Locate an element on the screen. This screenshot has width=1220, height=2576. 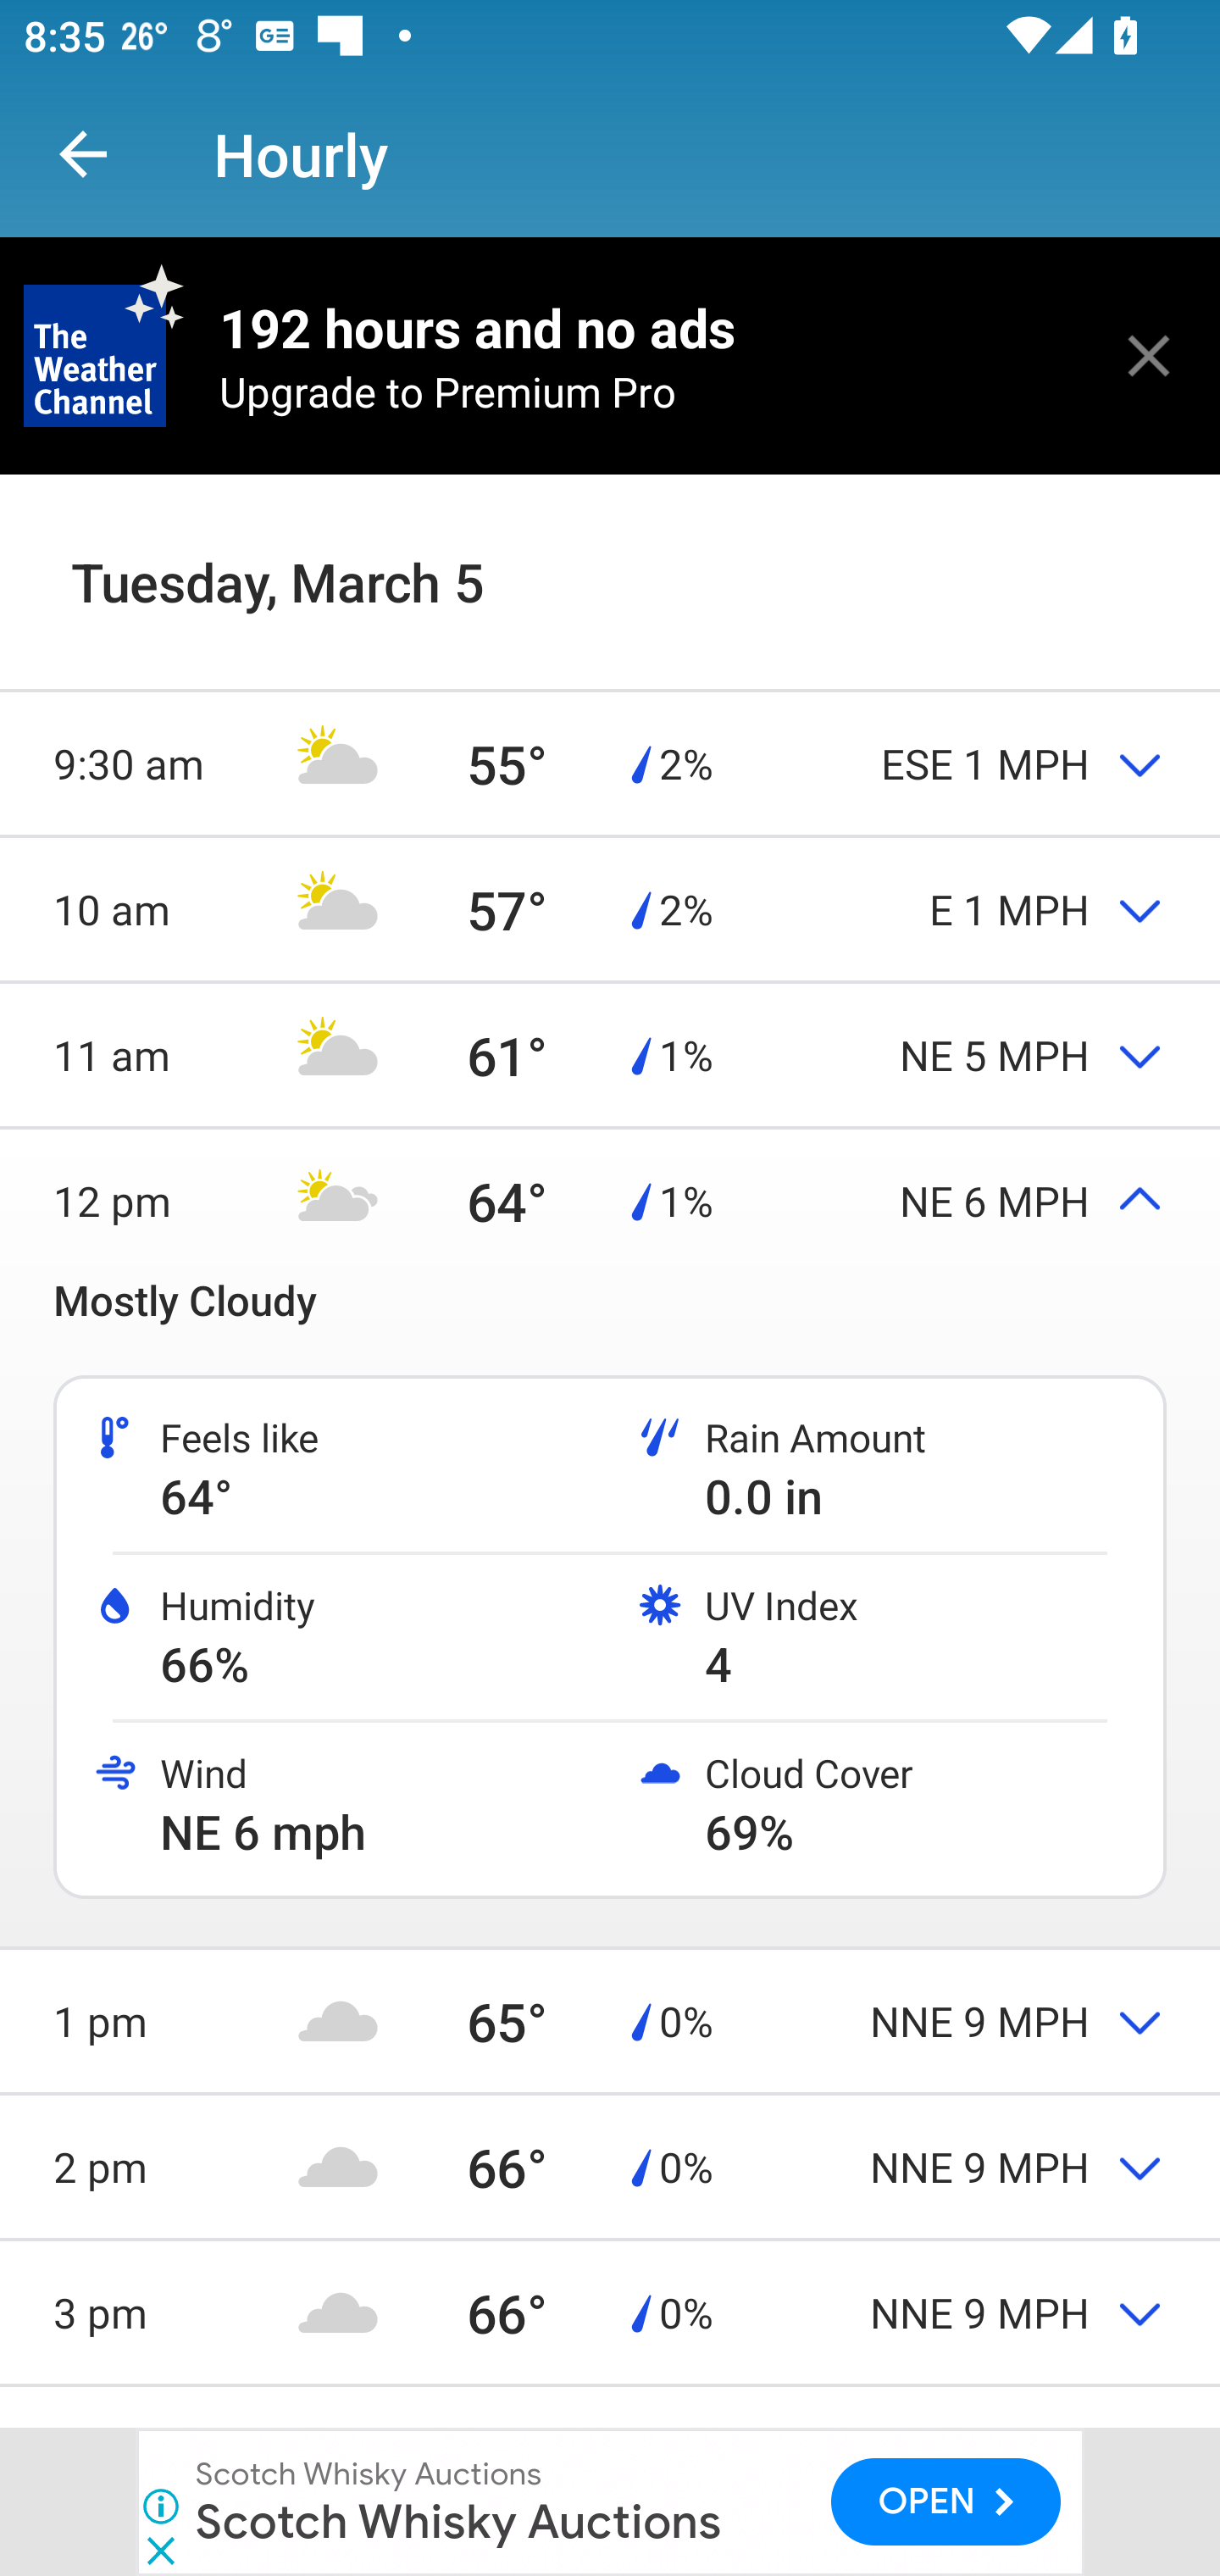
OPEN is located at coordinates (946, 2501).